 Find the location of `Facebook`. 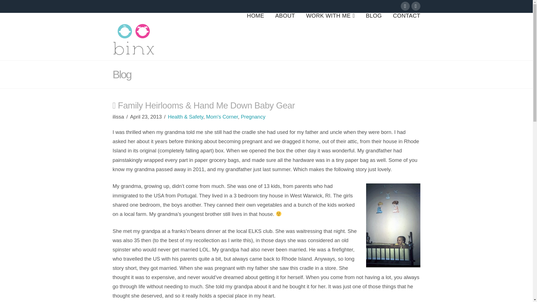

Facebook is located at coordinates (405, 6).